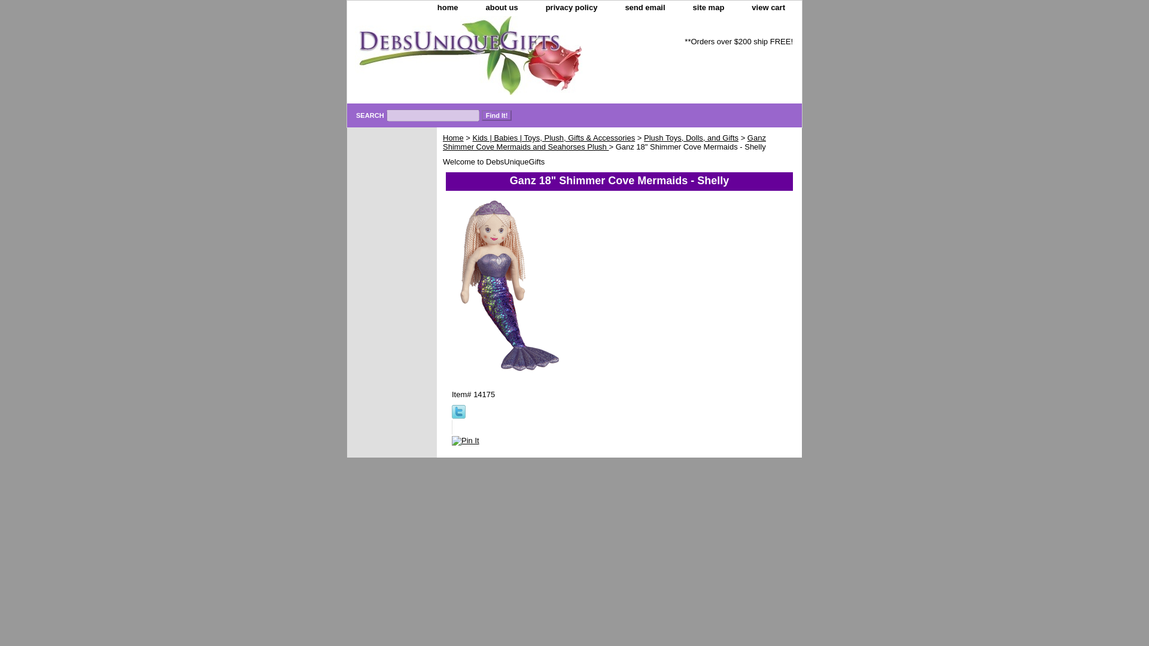 The image size is (1149, 646). Describe the element at coordinates (448, 8) in the screenshot. I see `home` at that location.